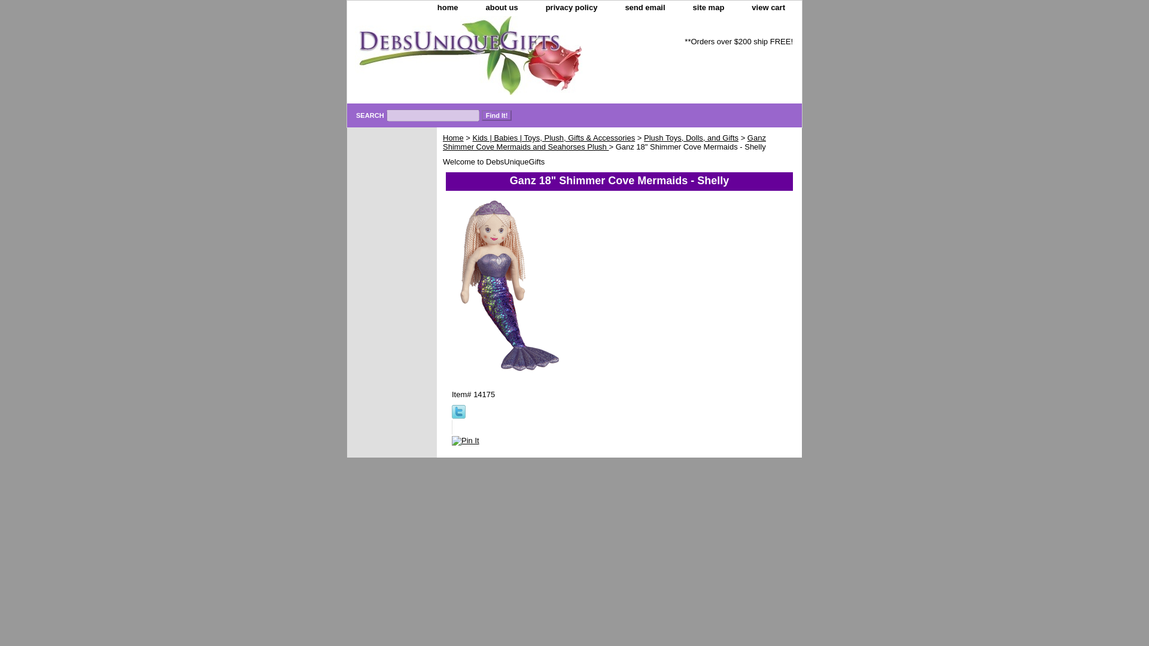 The image size is (1149, 646). Describe the element at coordinates (448, 8) in the screenshot. I see `home` at that location.